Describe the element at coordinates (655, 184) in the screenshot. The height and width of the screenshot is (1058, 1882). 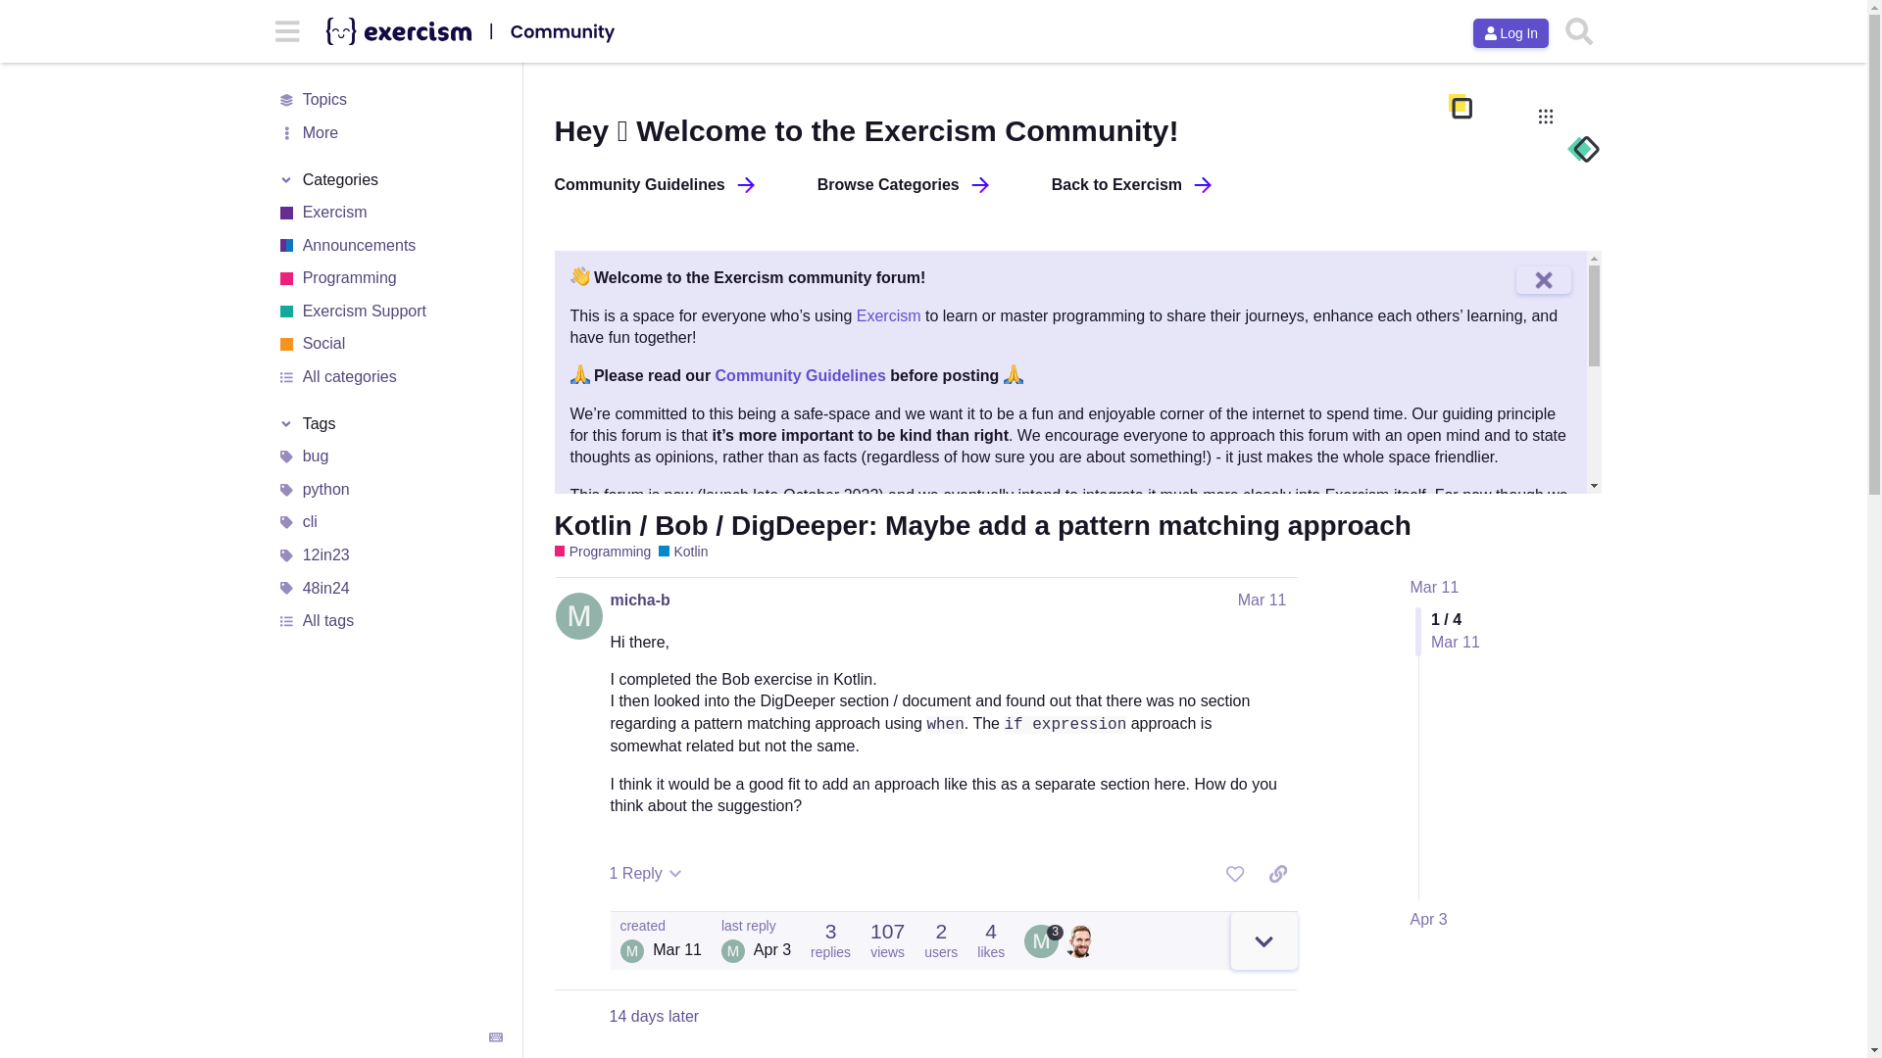
I see `Community Guidelines` at that location.